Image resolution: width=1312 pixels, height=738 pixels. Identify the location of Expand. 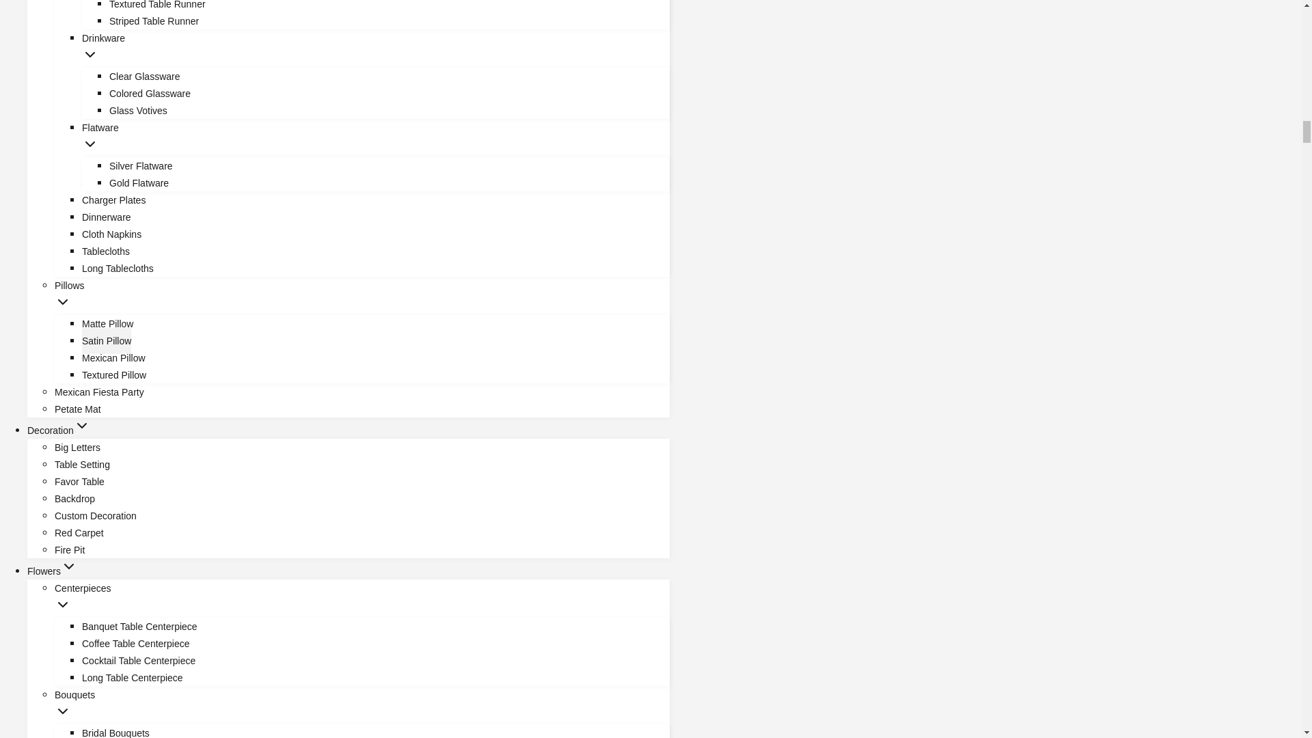
(82, 426).